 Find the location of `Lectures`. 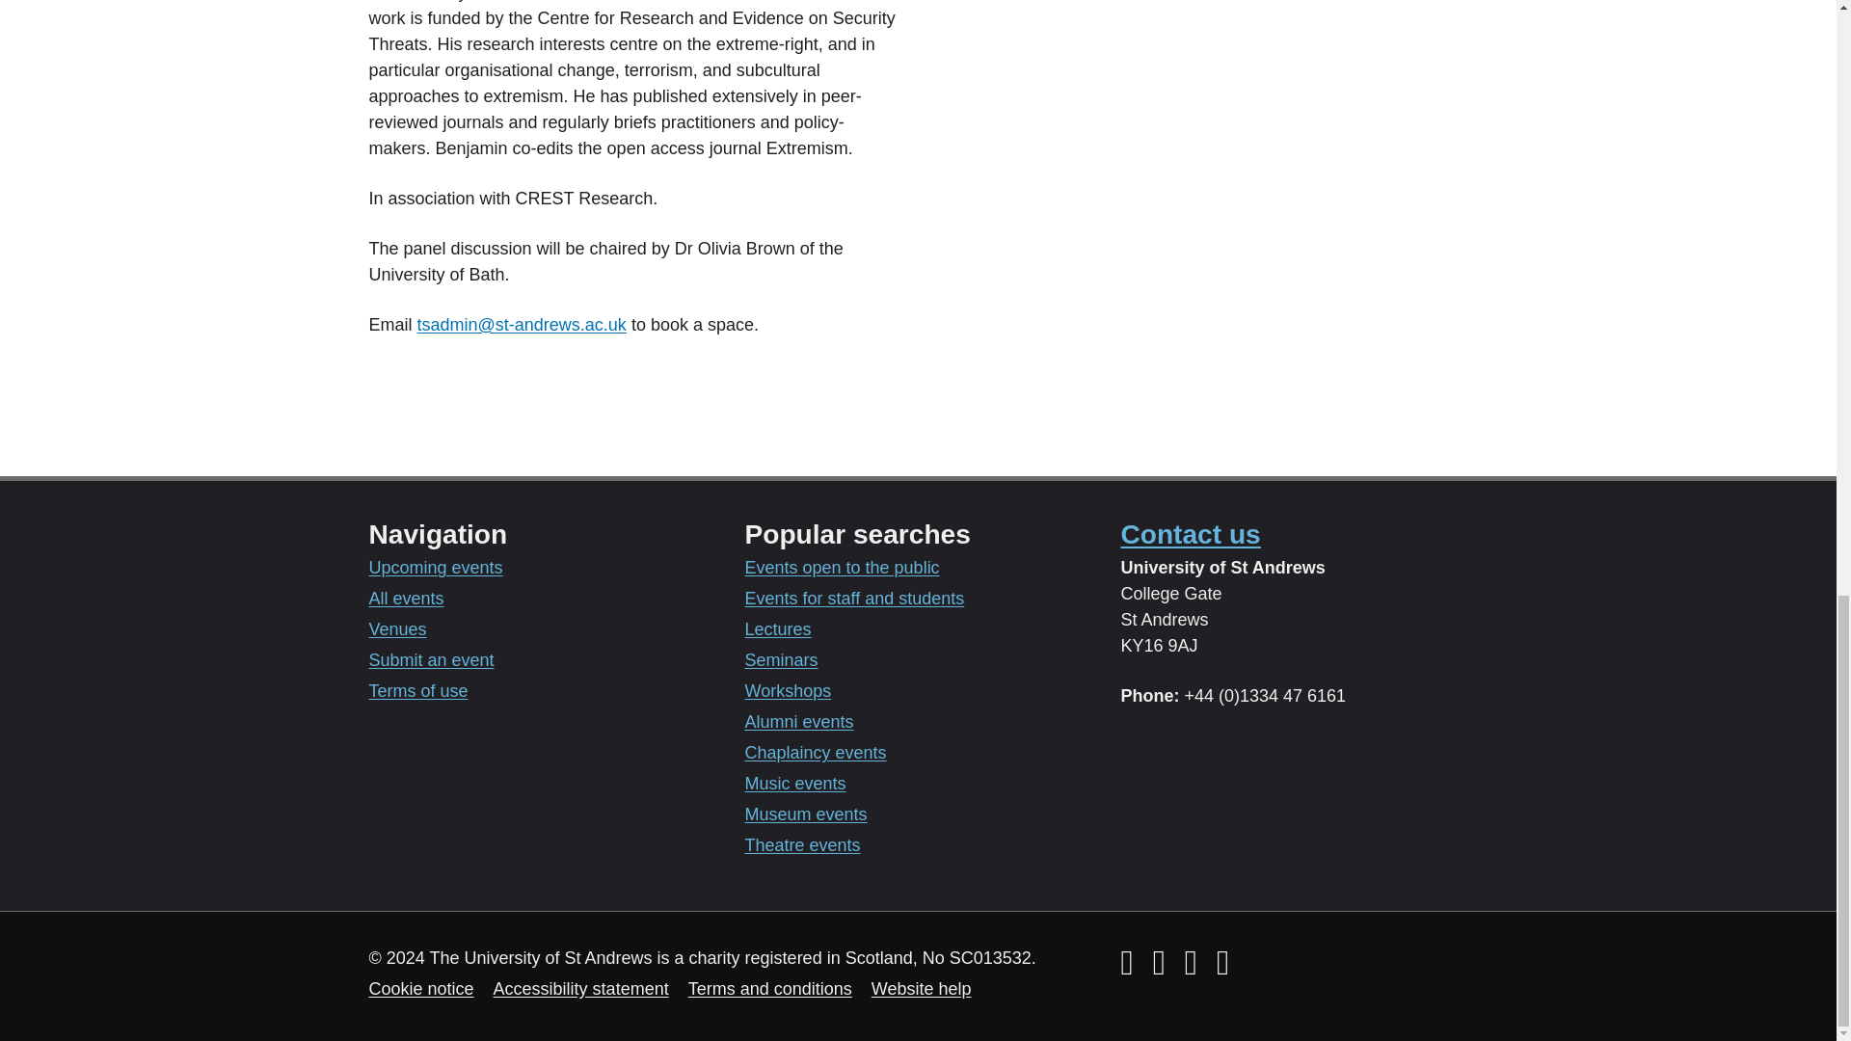

Lectures is located at coordinates (777, 628).